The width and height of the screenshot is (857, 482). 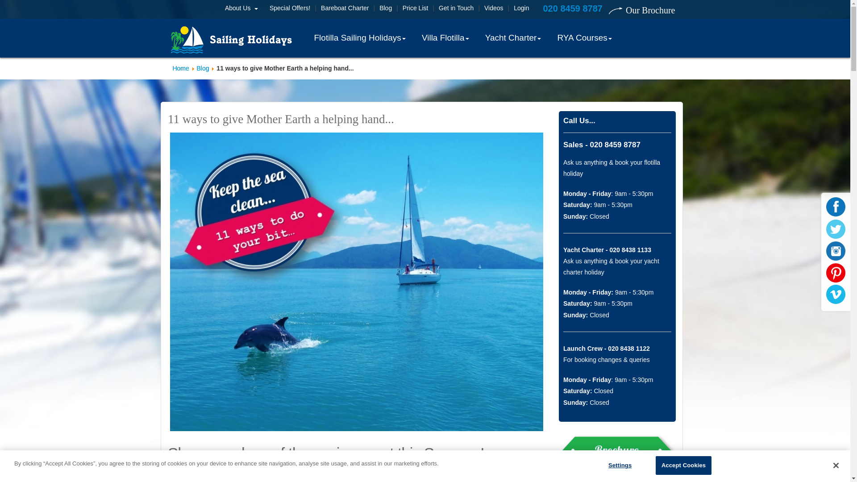 What do you see at coordinates (345, 8) in the screenshot?
I see `Bareboat Charter` at bounding box center [345, 8].